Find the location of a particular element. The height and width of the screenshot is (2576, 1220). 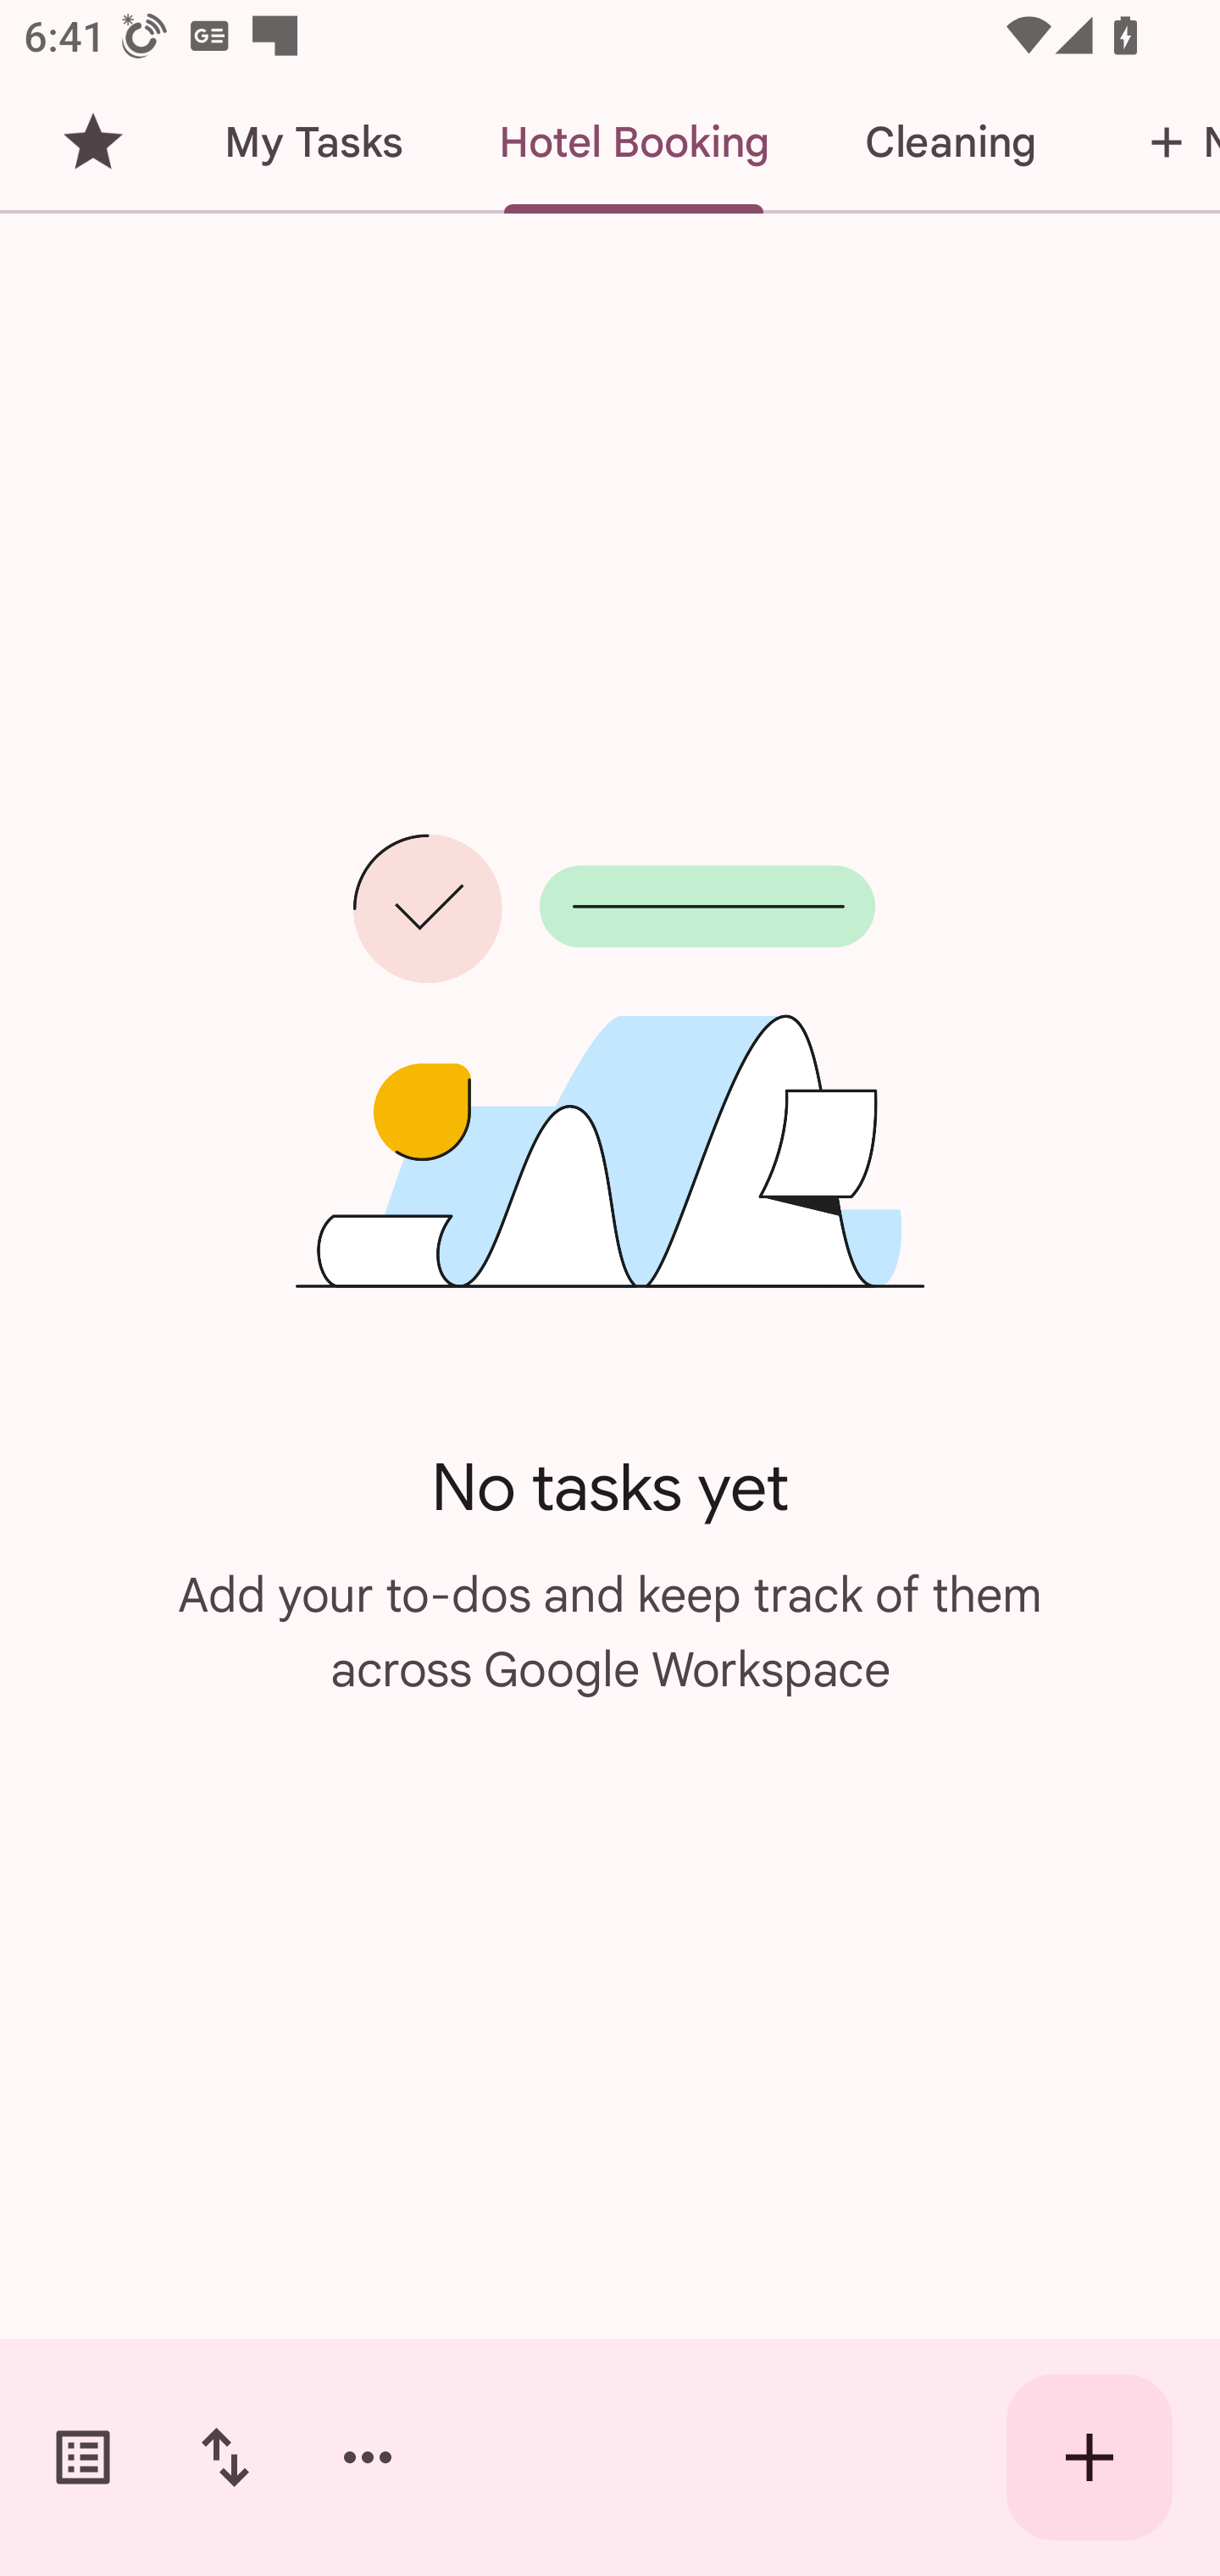

Switch task lists is located at coordinates (83, 2457).